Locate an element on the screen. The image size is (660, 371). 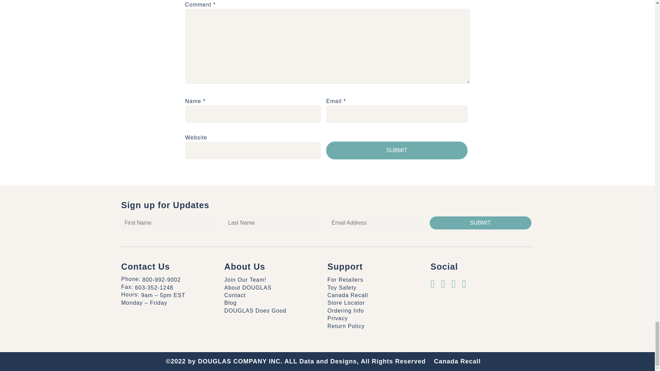
Submit is located at coordinates (397, 150).